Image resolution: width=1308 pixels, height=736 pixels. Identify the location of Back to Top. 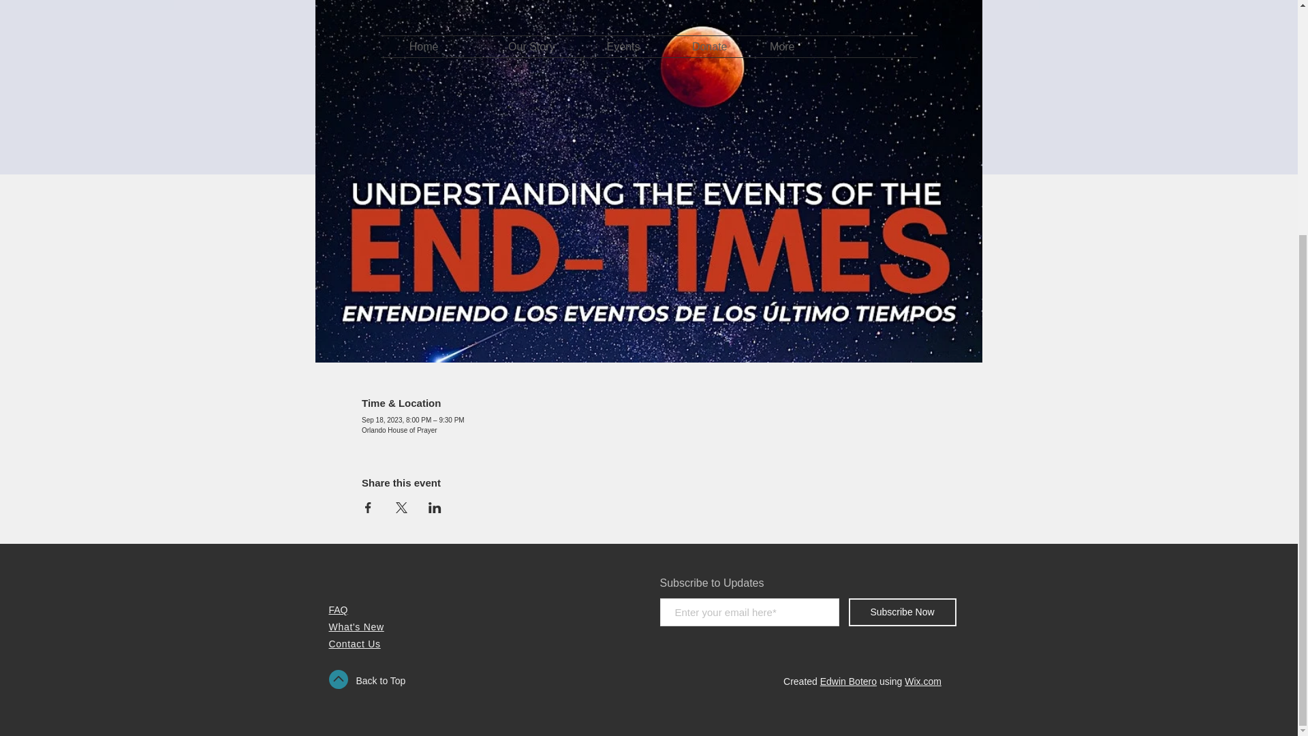
(380, 680).